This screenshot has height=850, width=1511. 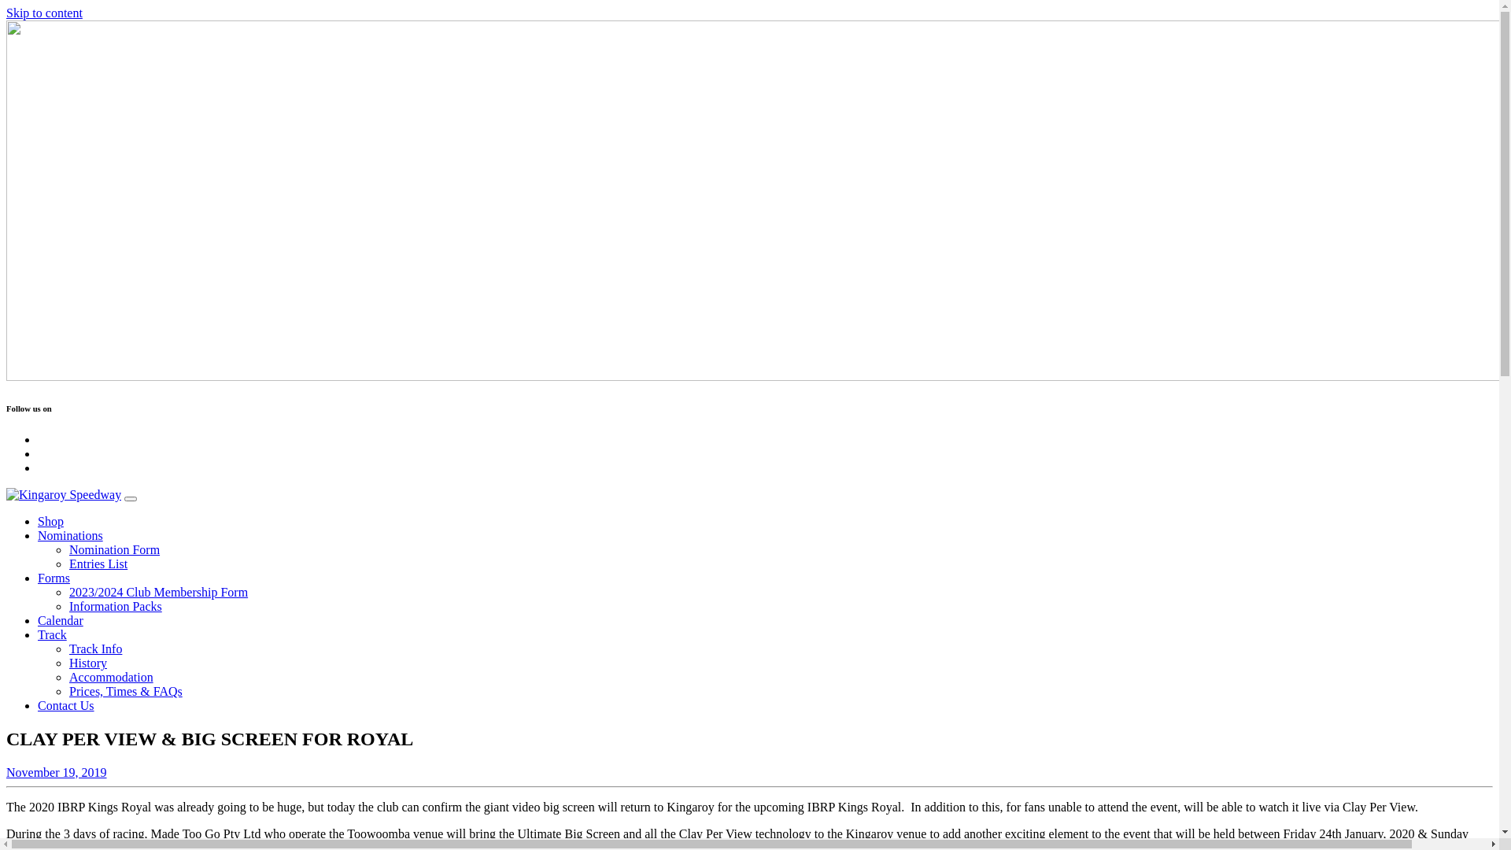 What do you see at coordinates (52, 634) in the screenshot?
I see `Track` at bounding box center [52, 634].